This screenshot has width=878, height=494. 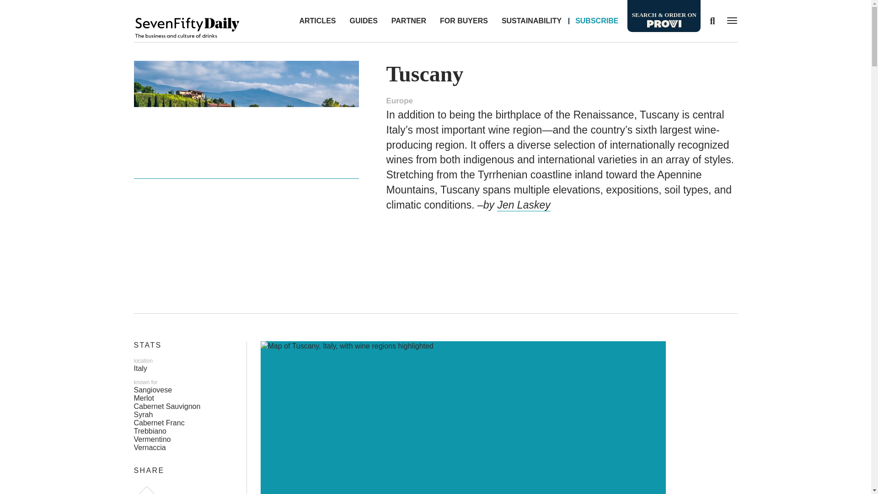 What do you see at coordinates (408, 21) in the screenshot?
I see `Partner` at bounding box center [408, 21].